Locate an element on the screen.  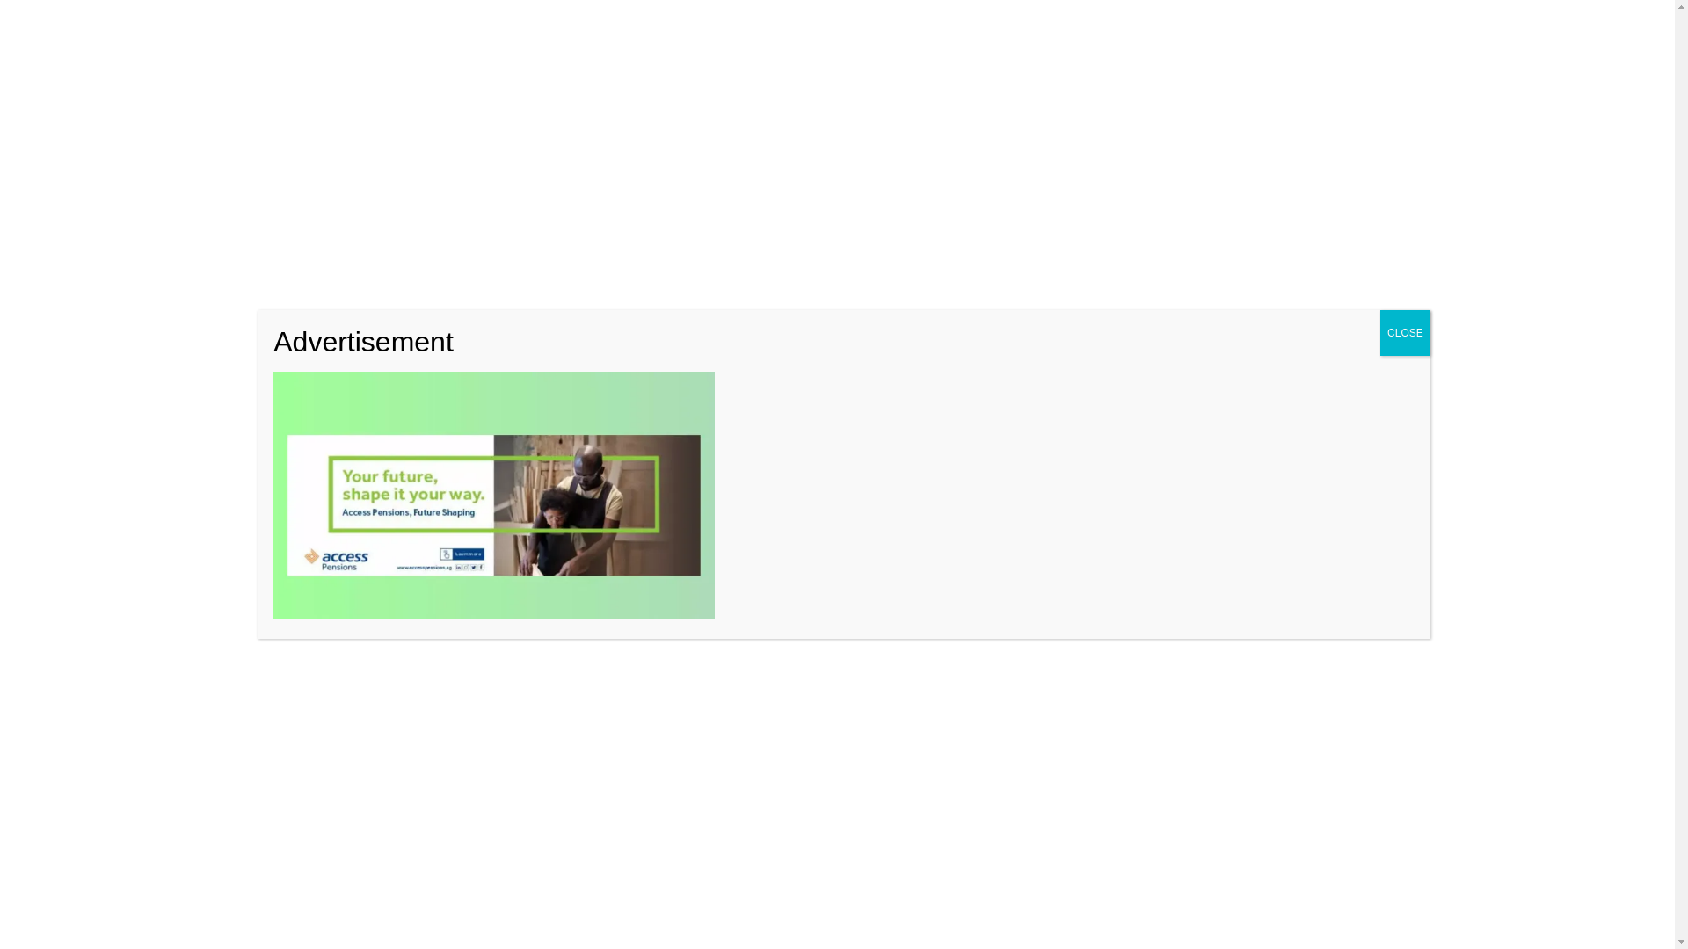
Contact Us is located at coordinates (290, 19).